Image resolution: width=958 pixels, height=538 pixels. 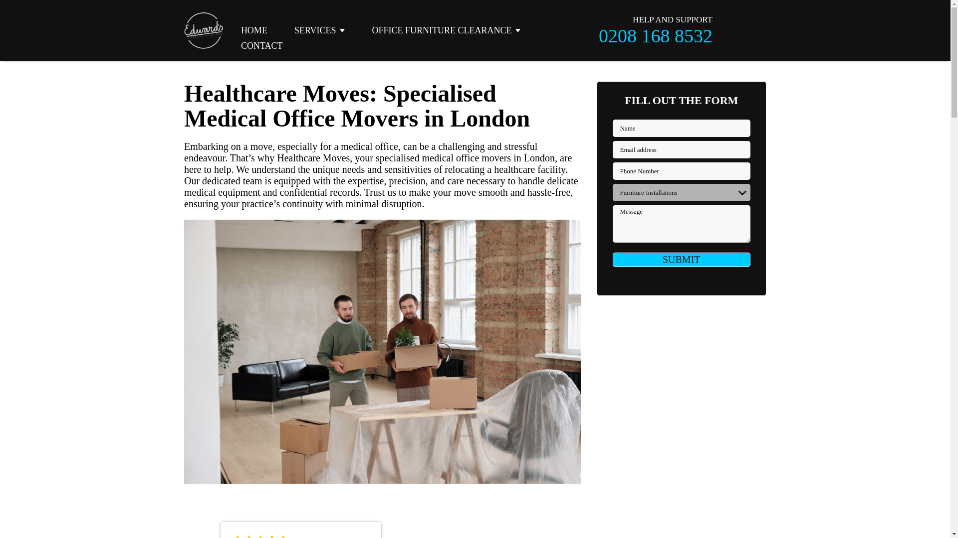 What do you see at coordinates (682, 259) in the screenshot?
I see `SUBMIT` at bounding box center [682, 259].